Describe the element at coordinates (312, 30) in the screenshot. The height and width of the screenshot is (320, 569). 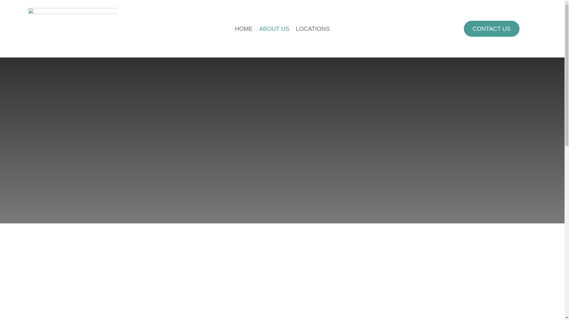
I see `LOCATIONS` at that location.